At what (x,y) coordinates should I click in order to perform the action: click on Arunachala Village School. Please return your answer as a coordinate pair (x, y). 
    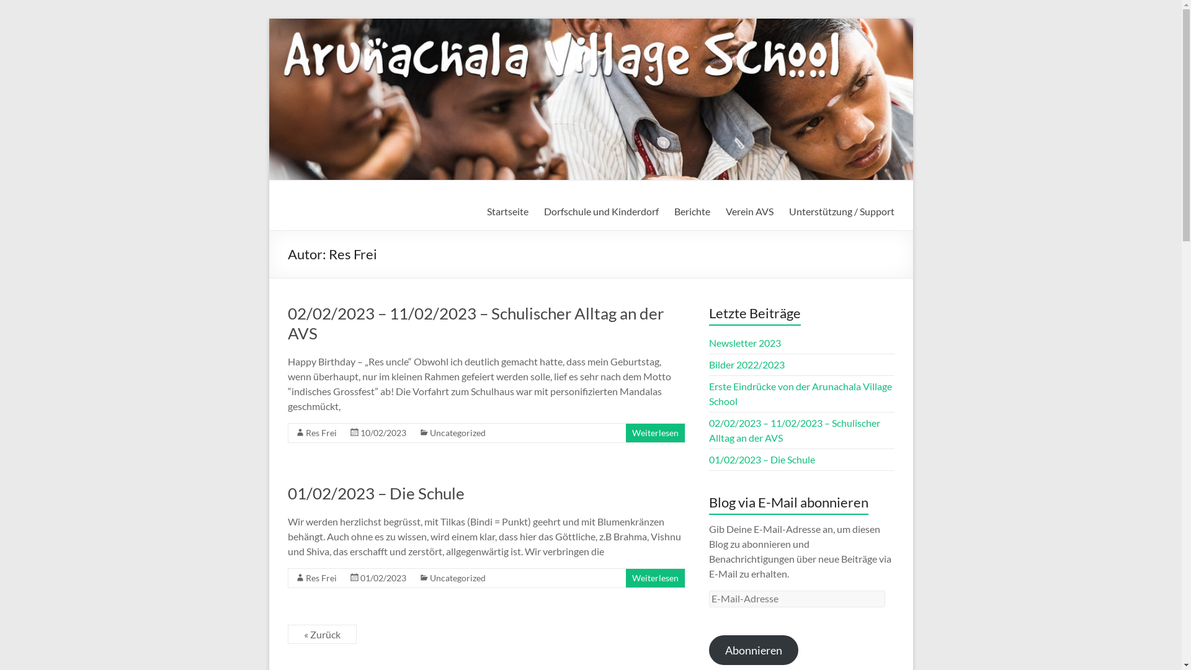
    Looking at the image, I should click on (342, 230).